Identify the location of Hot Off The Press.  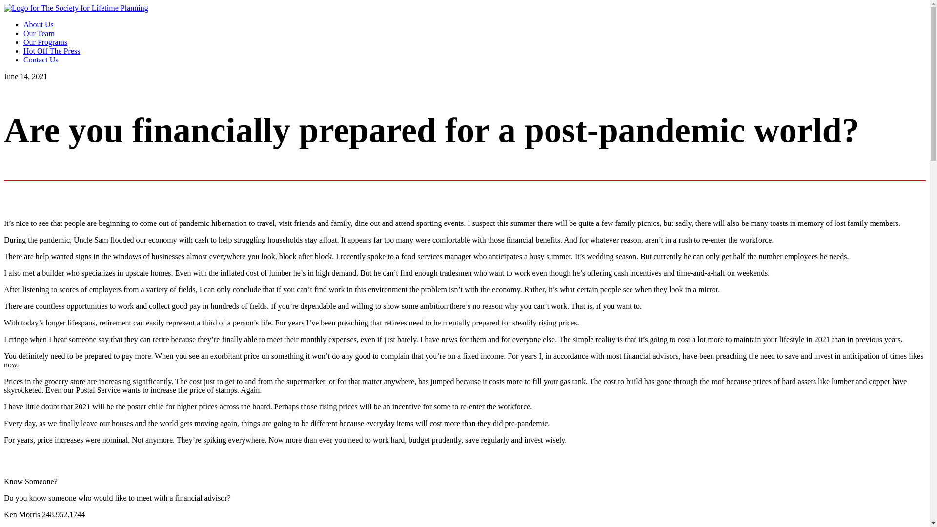
(52, 51).